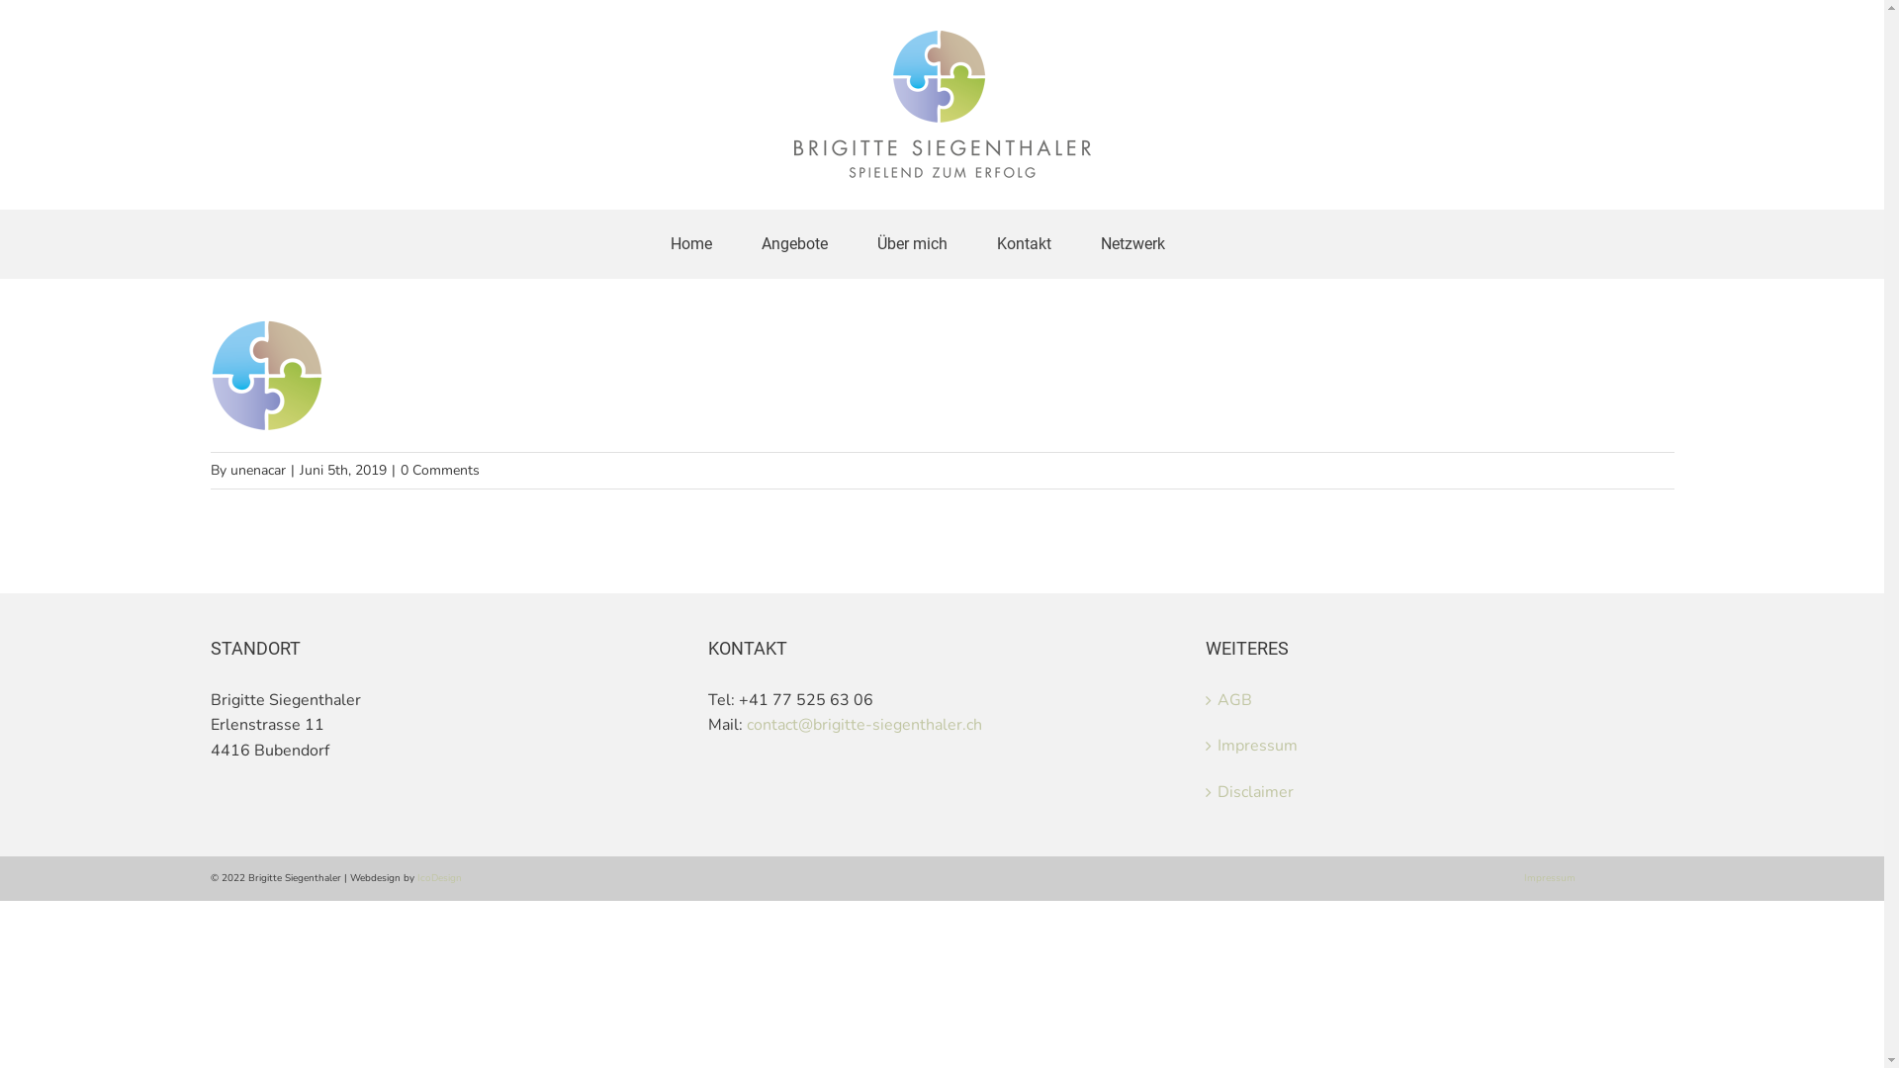 The height and width of the screenshot is (1068, 1899). Describe the element at coordinates (1440, 747) in the screenshot. I see `Impressum` at that location.